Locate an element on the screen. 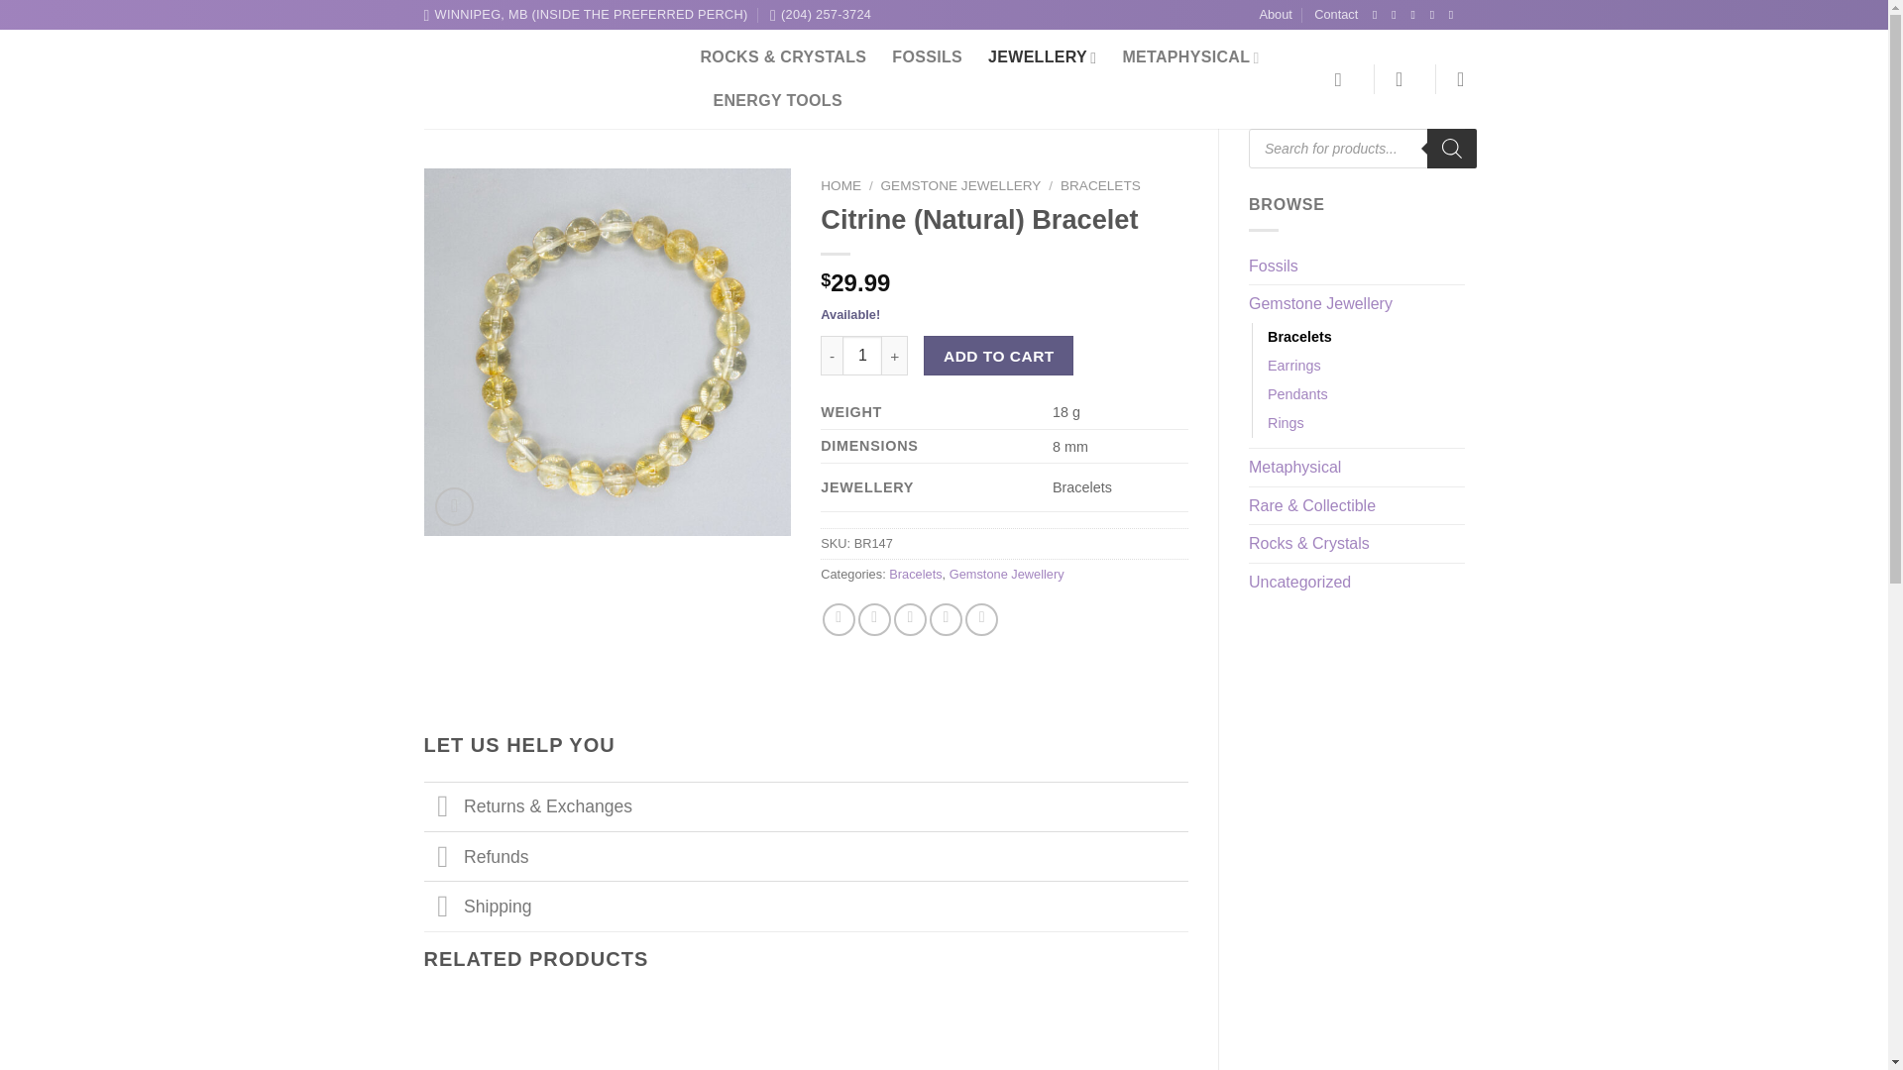 The height and width of the screenshot is (1070, 1903). Fossils is located at coordinates (1356, 266).